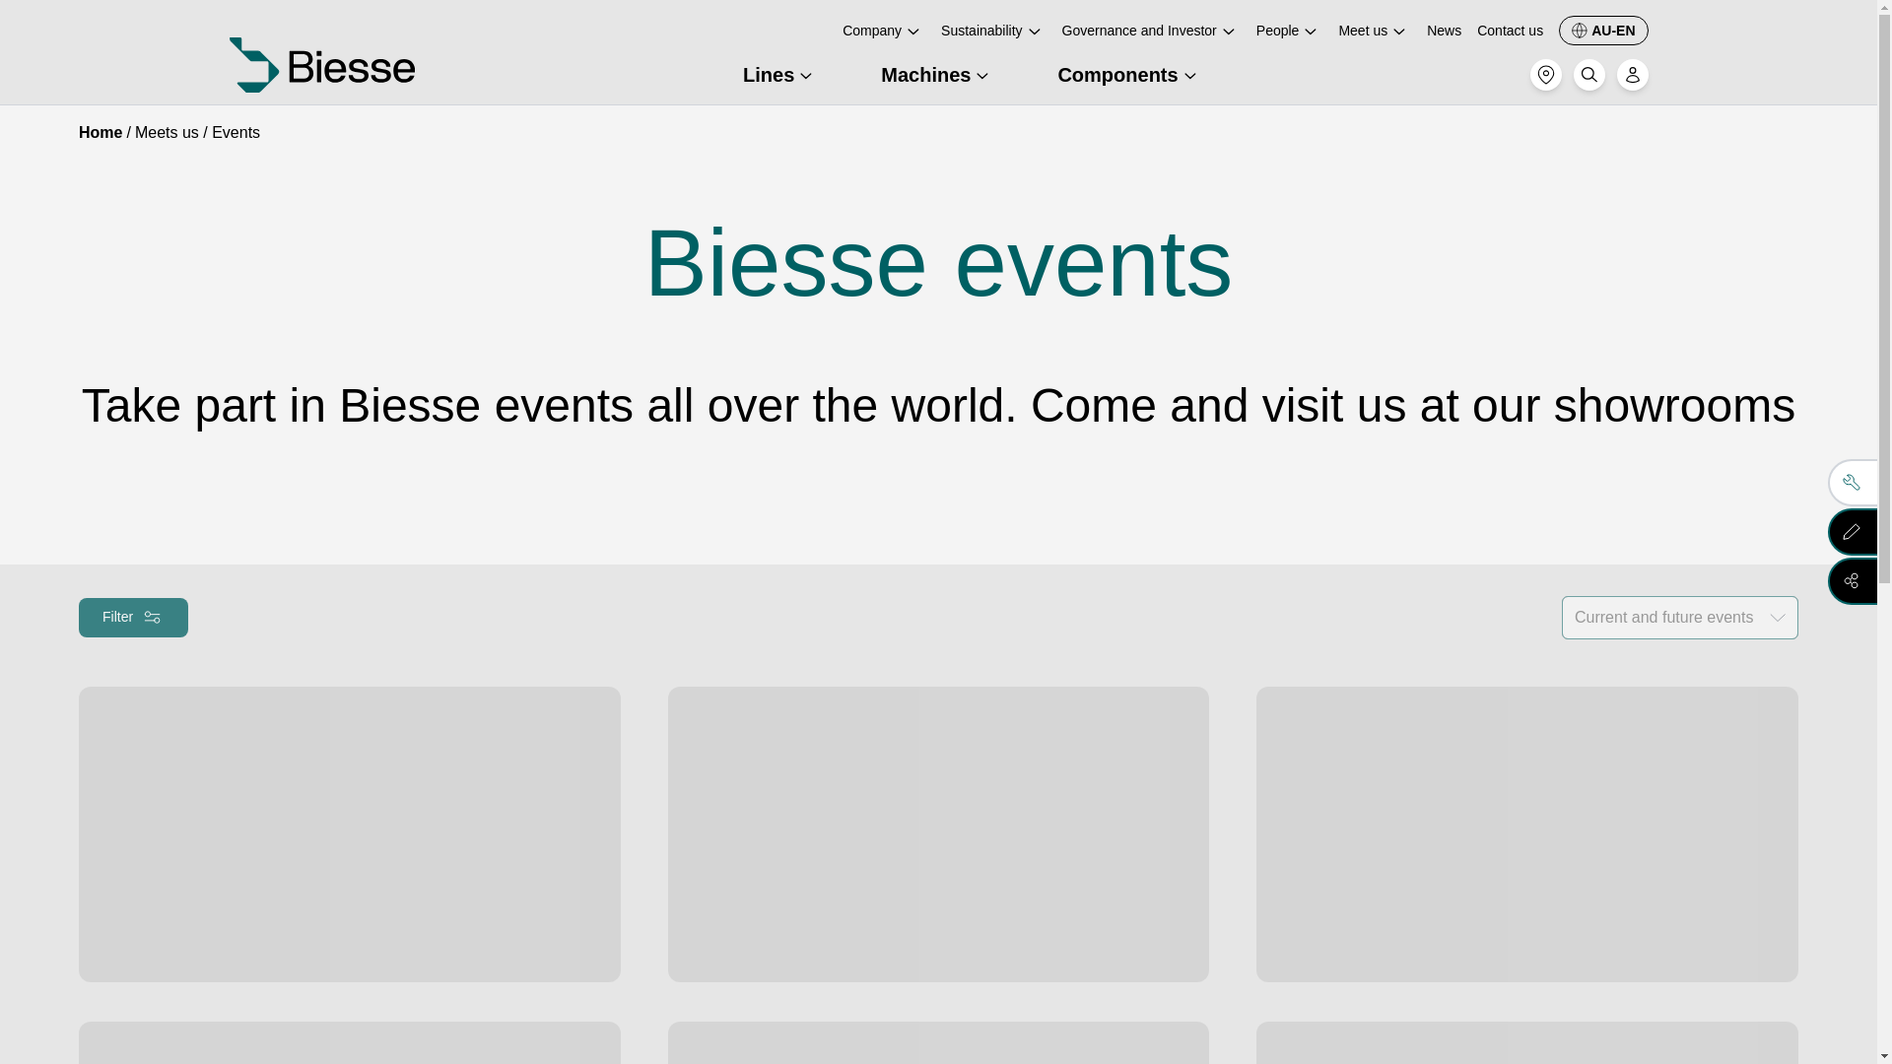 The image size is (1892, 1064). Describe the element at coordinates (133, 617) in the screenshot. I see `Filter` at that location.